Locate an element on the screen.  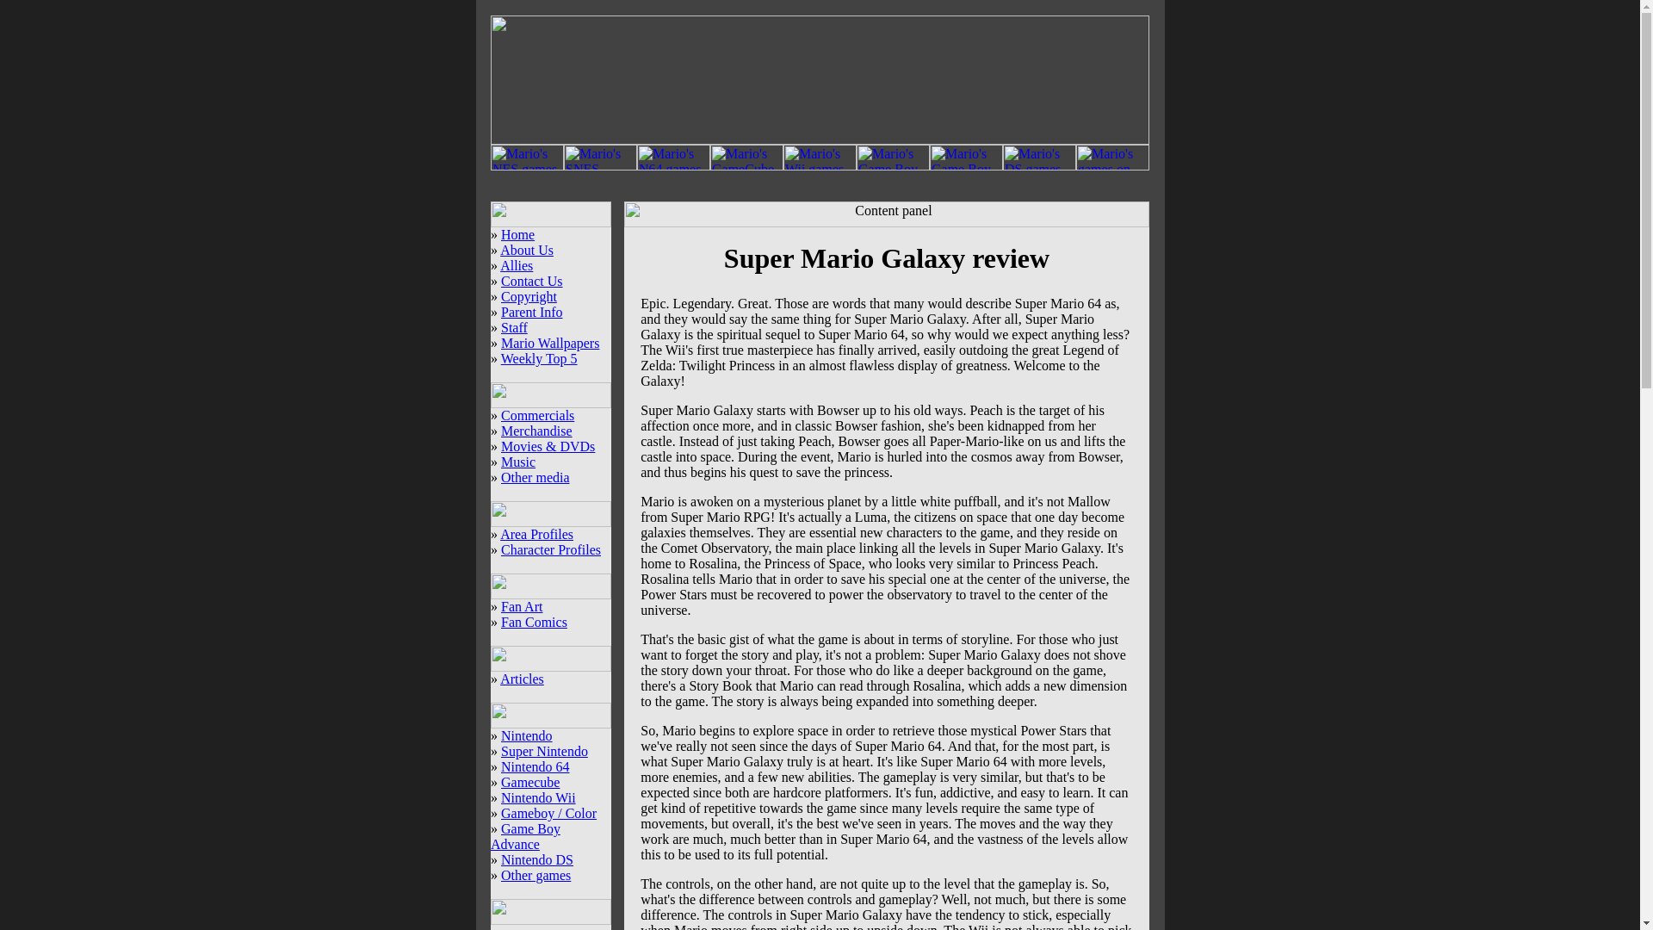
Other media is located at coordinates (536, 477).